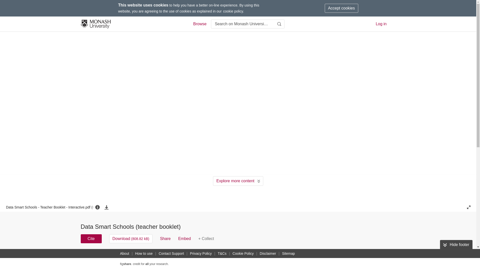 This screenshot has height=270, width=480. Describe the element at coordinates (206, 239) in the screenshot. I see `you need to log in first` at that location.